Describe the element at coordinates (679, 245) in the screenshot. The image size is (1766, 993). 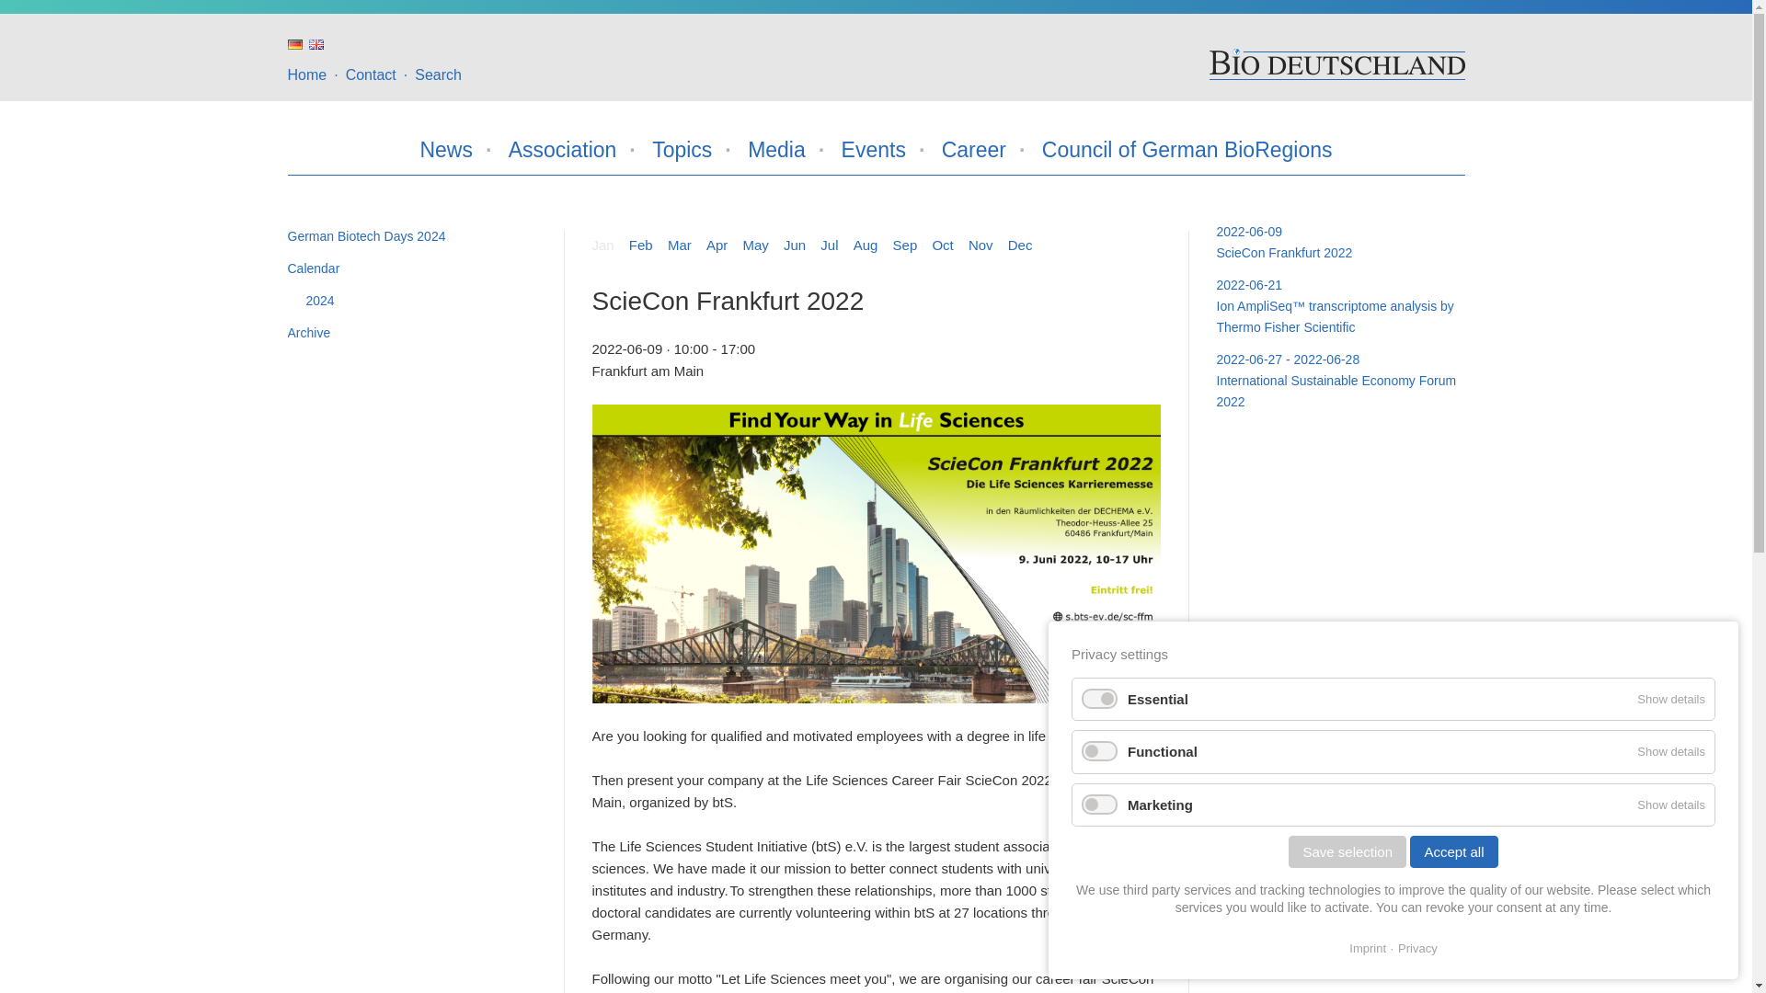
I see `Mar` at that location.